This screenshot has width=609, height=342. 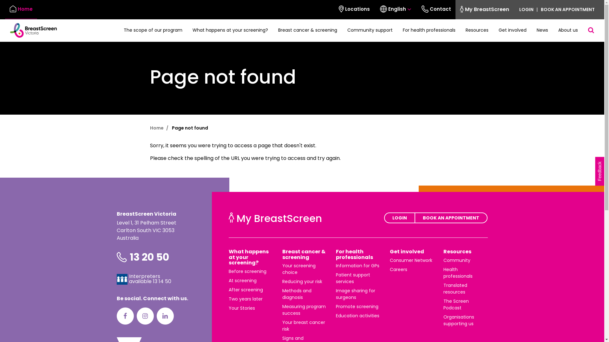 What do you see at coordinates (358, 266) in the screenshot?
I see `Information for GPs` at bounding box center [358, 266].